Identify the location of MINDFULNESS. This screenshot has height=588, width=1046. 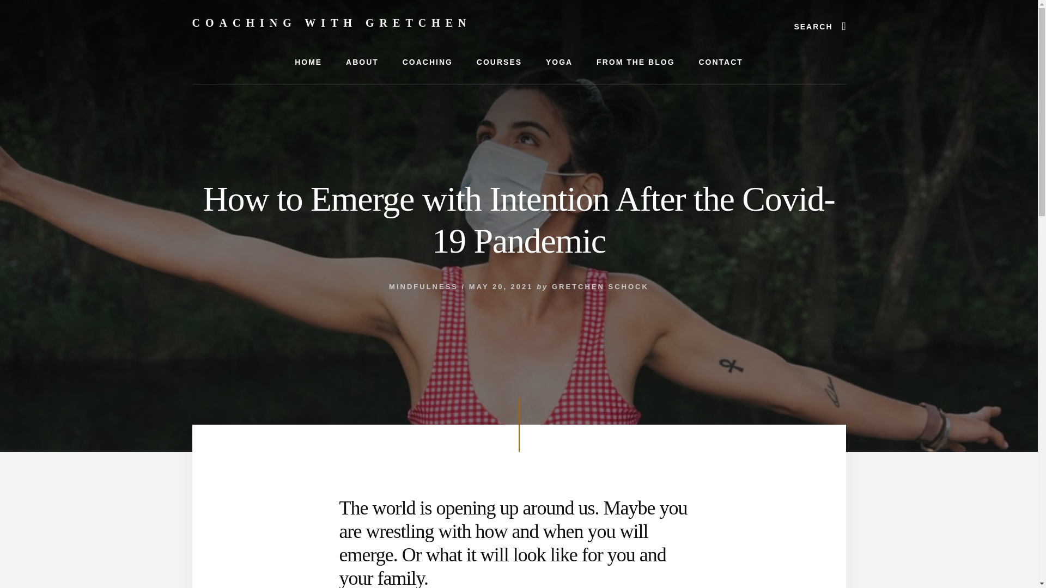
(423, 286).